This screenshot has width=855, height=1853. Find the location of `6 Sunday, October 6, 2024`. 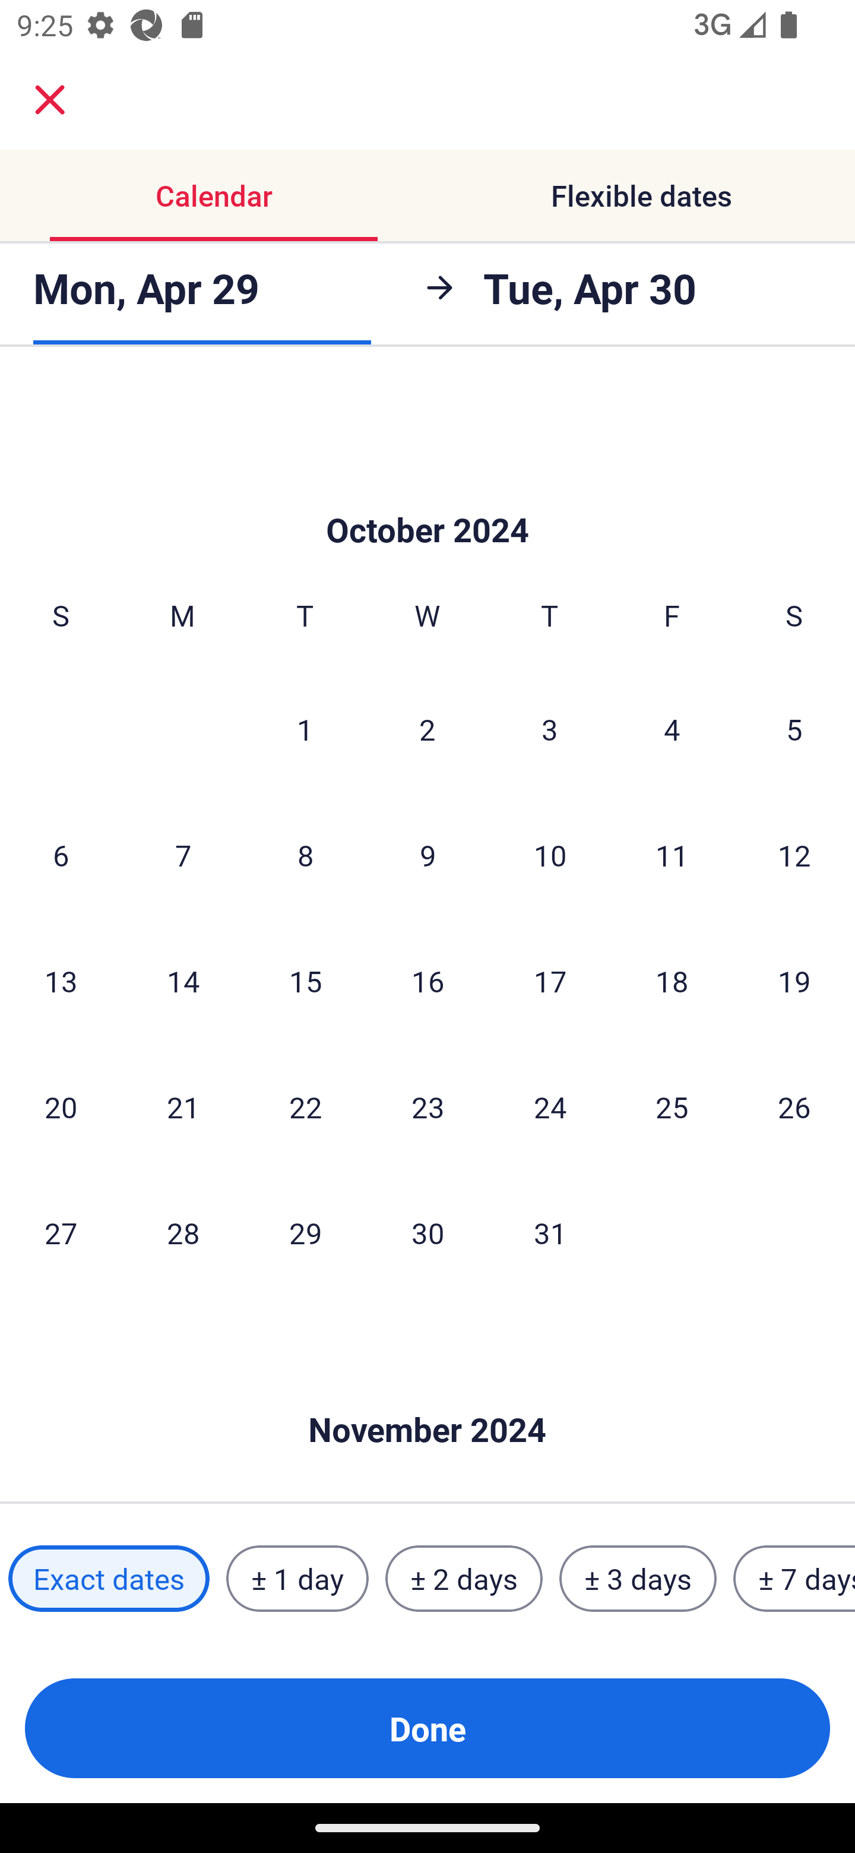

6 Sunday, October 6, 2024 is located at coordinates (61, 855).